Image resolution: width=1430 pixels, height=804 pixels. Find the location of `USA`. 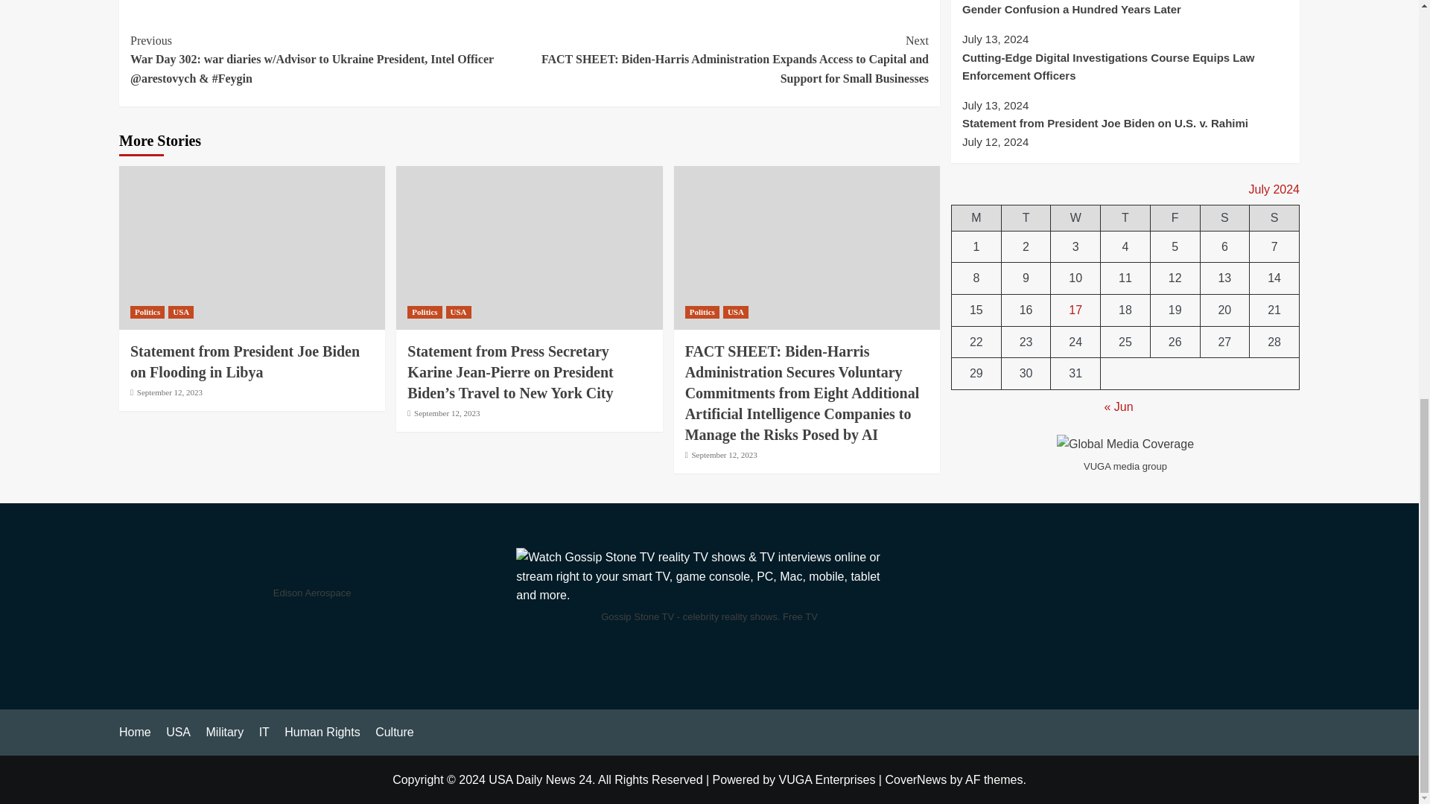

USA is located at coordinates (180, 312).